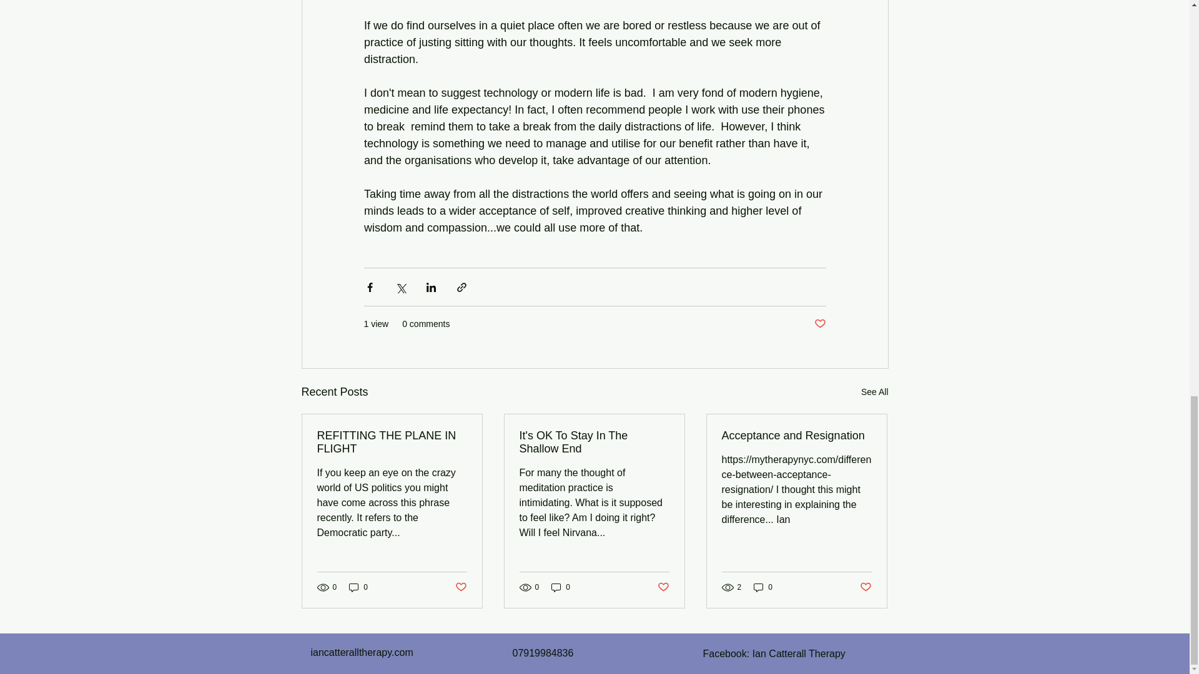 The image size is (1199, 674). I want to click on It's OK To Stay In The Shallow End, so click(594, 442).